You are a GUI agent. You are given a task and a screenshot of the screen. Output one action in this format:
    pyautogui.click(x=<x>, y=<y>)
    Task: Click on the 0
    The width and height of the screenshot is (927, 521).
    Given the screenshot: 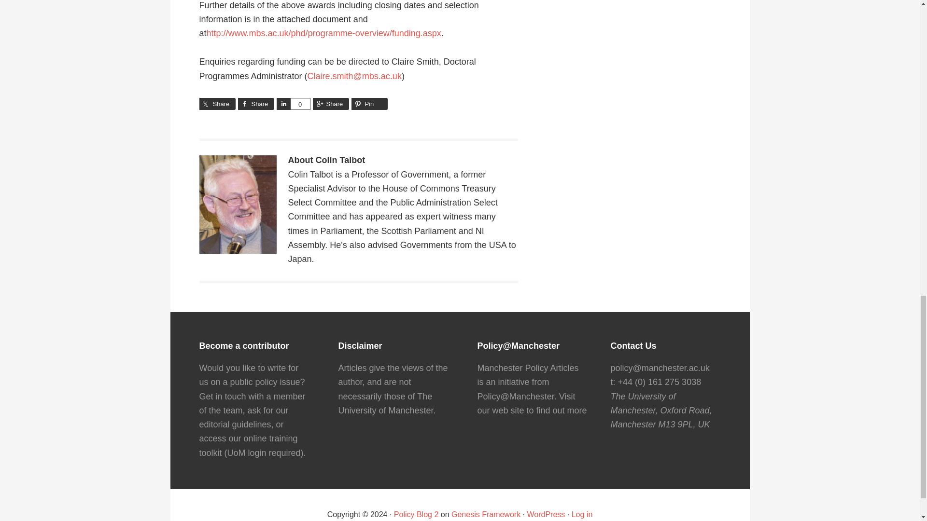 What is the action you would take?
    pyautogui.click(x=299, y=104)
    